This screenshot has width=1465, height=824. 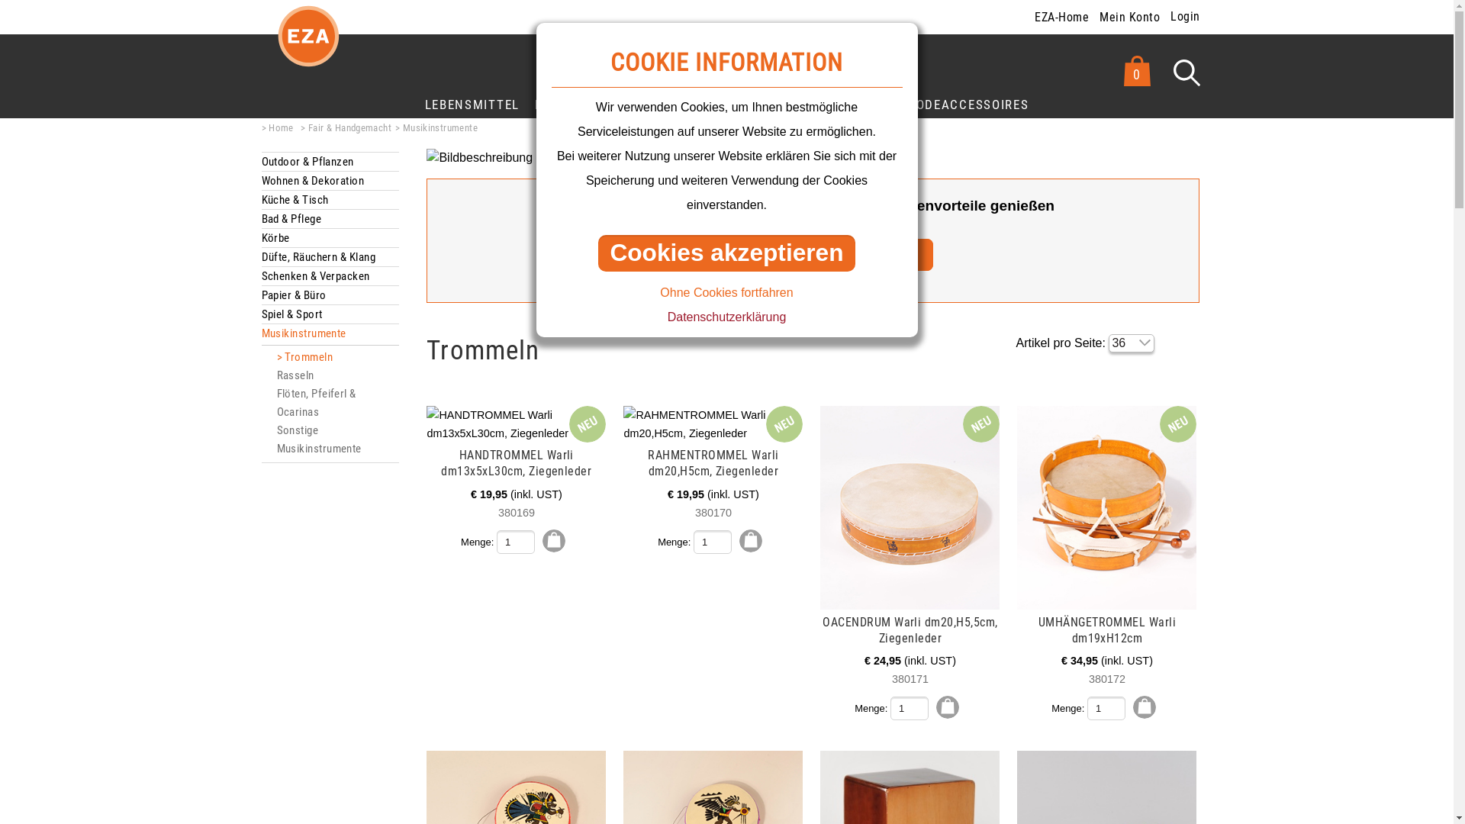 I want to click on FAIR FASHION, so click(x=684, y=104).